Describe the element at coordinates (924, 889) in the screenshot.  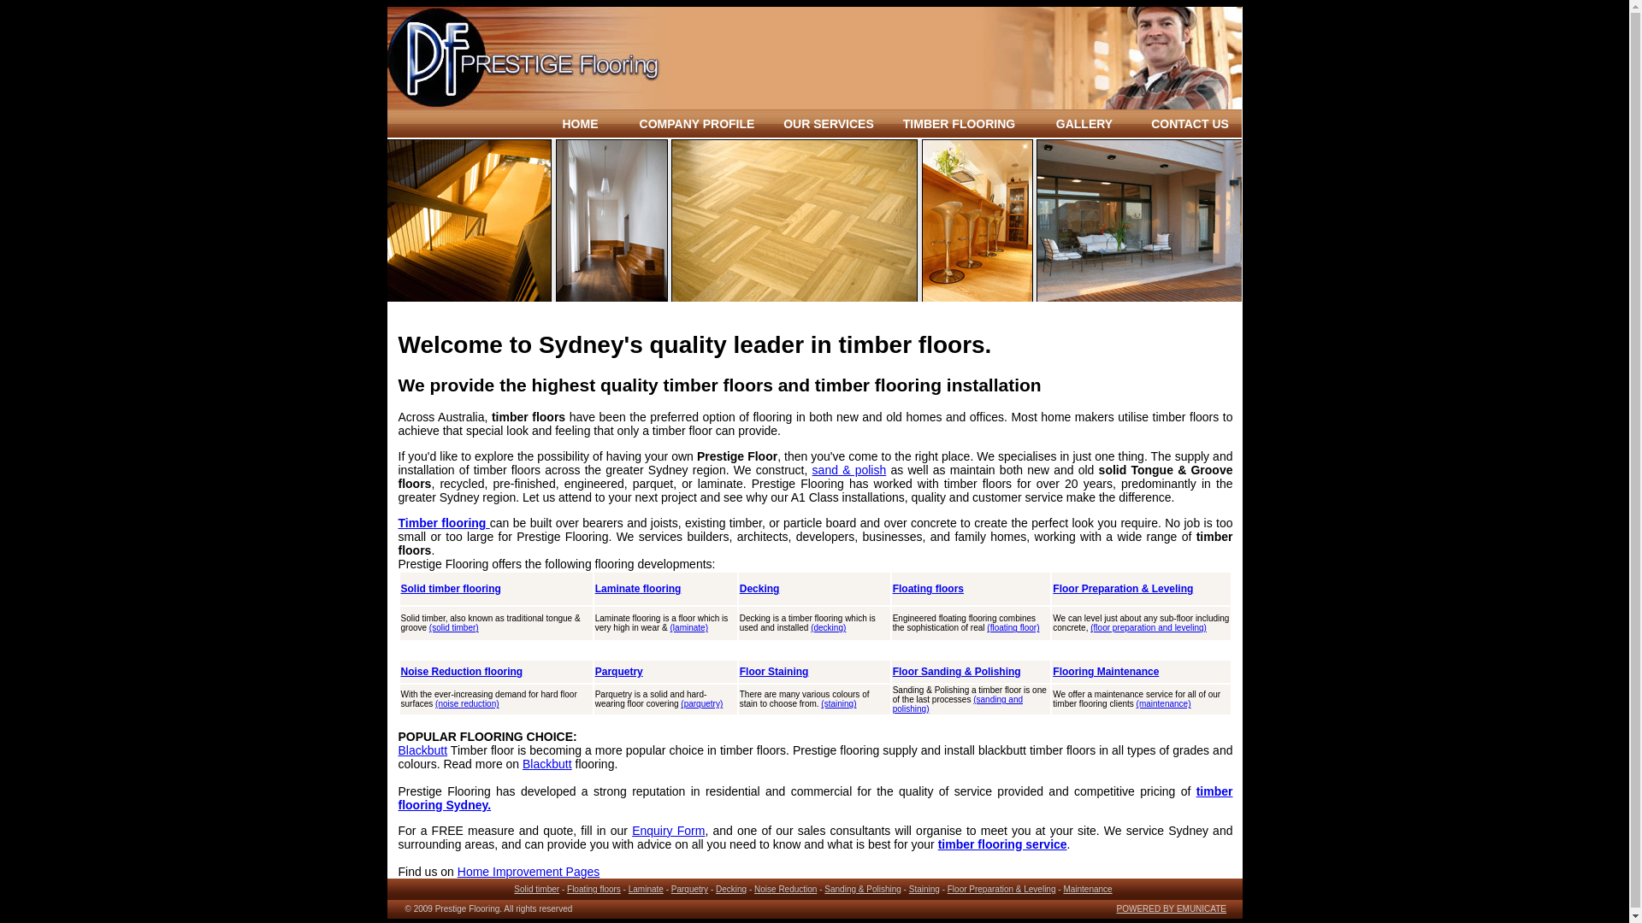
I see `Staining` at that location.